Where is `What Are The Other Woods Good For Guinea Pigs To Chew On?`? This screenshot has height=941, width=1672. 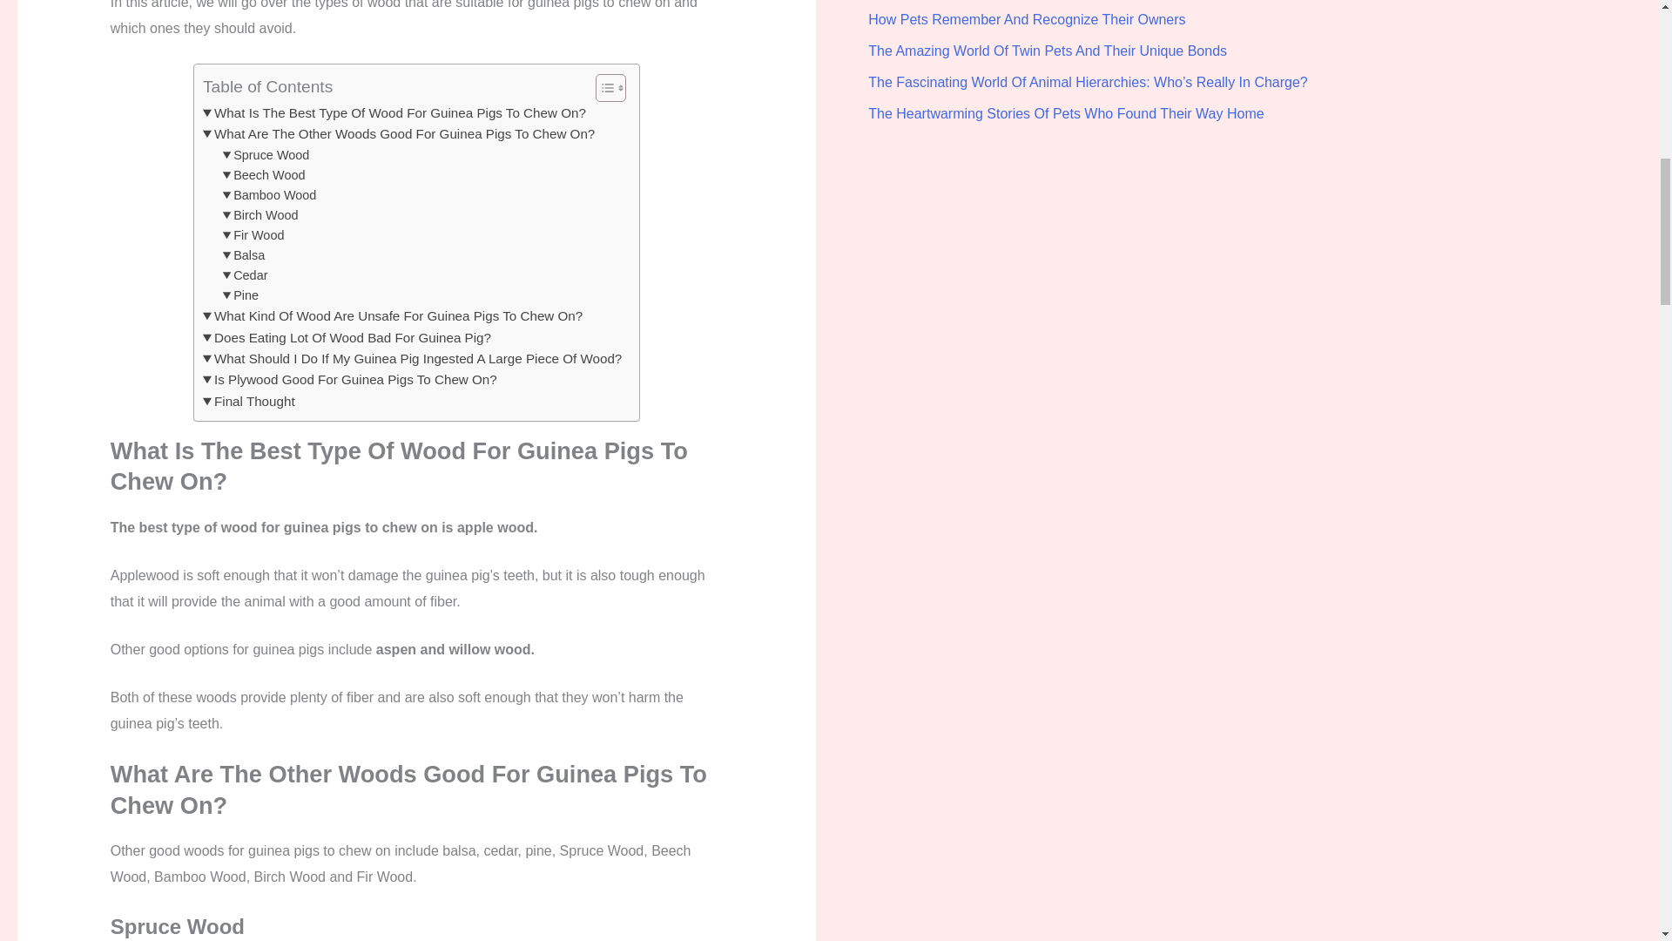
What Are The Other Woods Good For Guinea Pigs To Chew On? is located at coordinates (399, 134).